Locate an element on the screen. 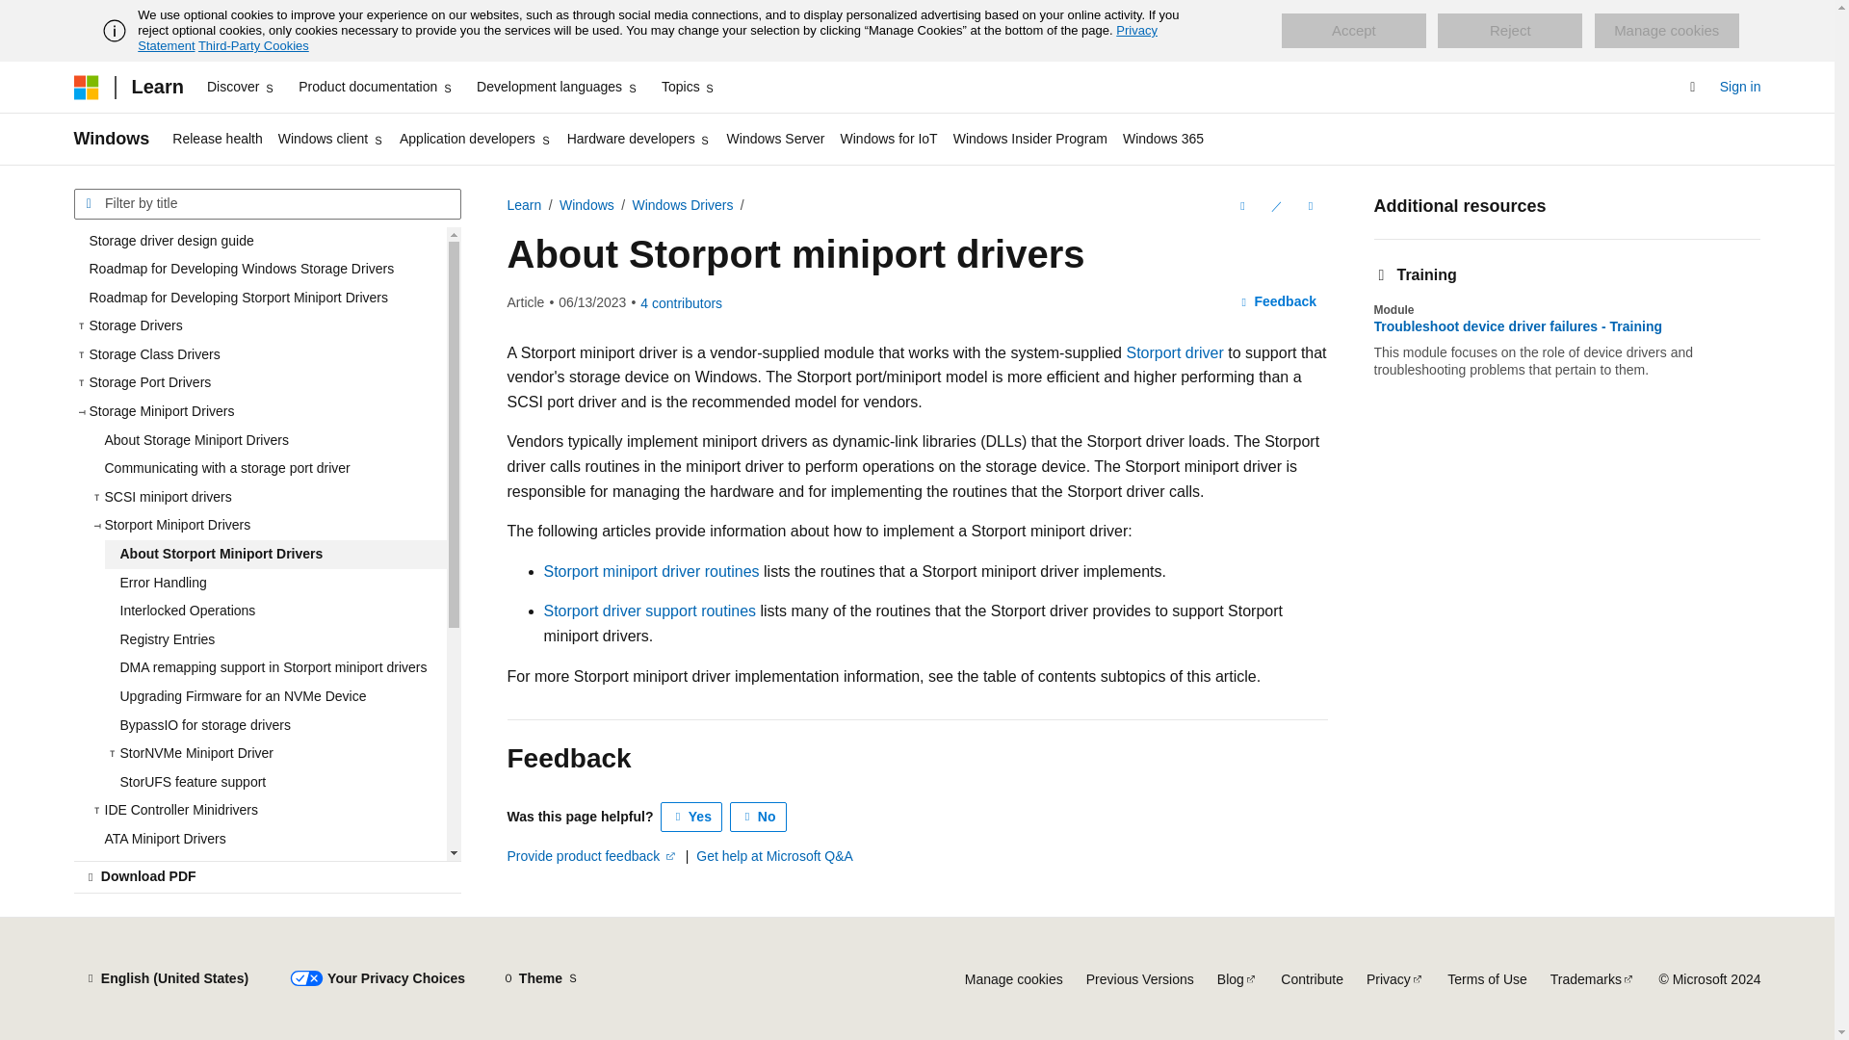 Image resolution: width=1849 pixels, height=1040 pixels. Development languages is located at coordinates (557, 87).